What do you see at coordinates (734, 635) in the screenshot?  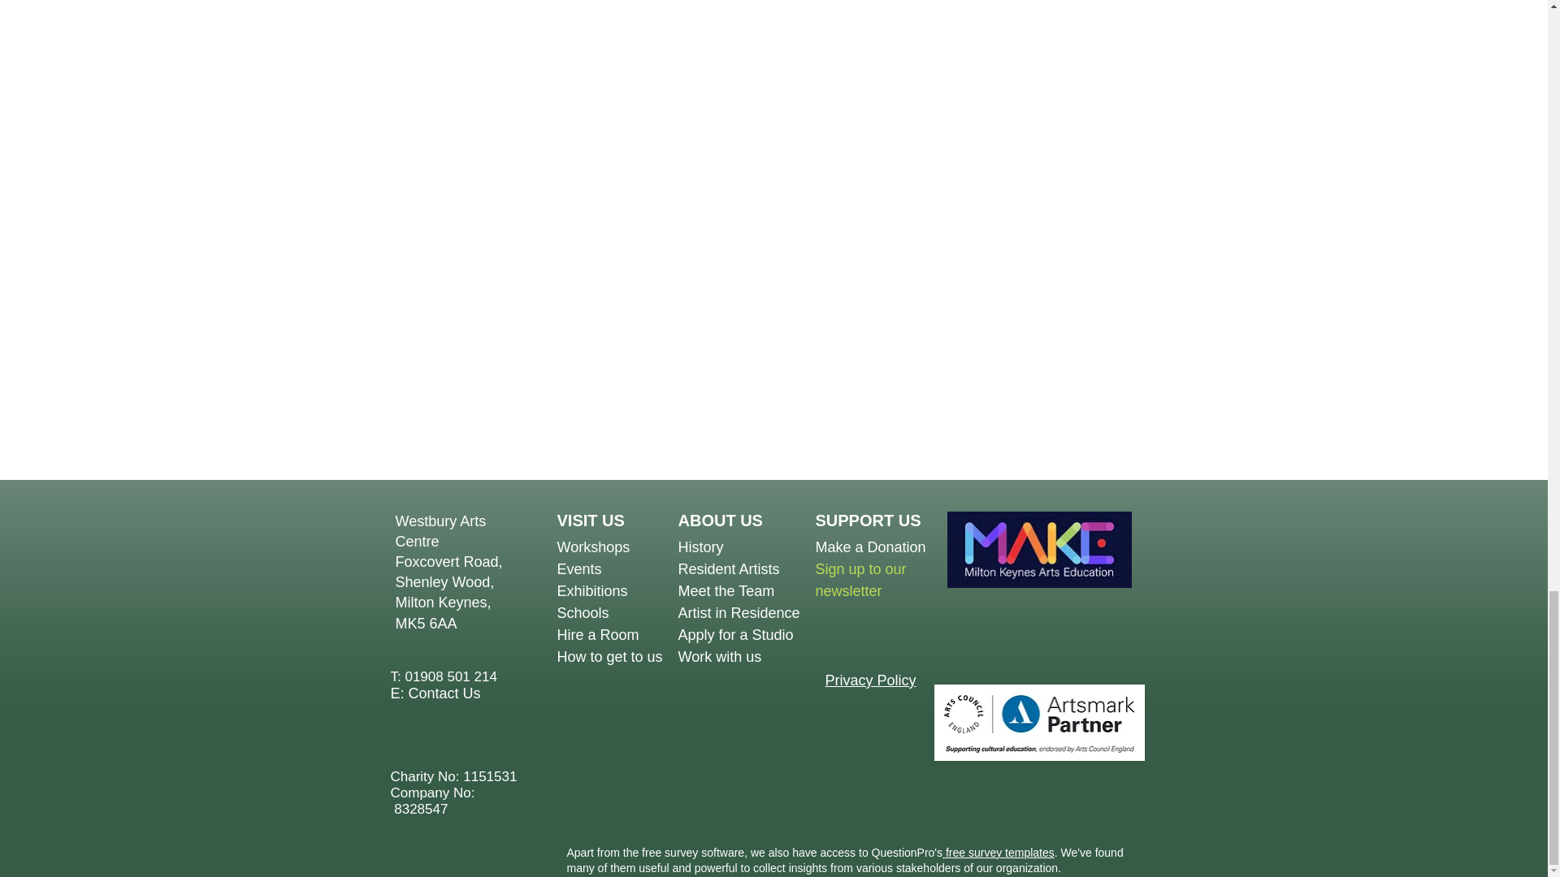 I see `Apply for a Studio` at bounding box center [734, 635].